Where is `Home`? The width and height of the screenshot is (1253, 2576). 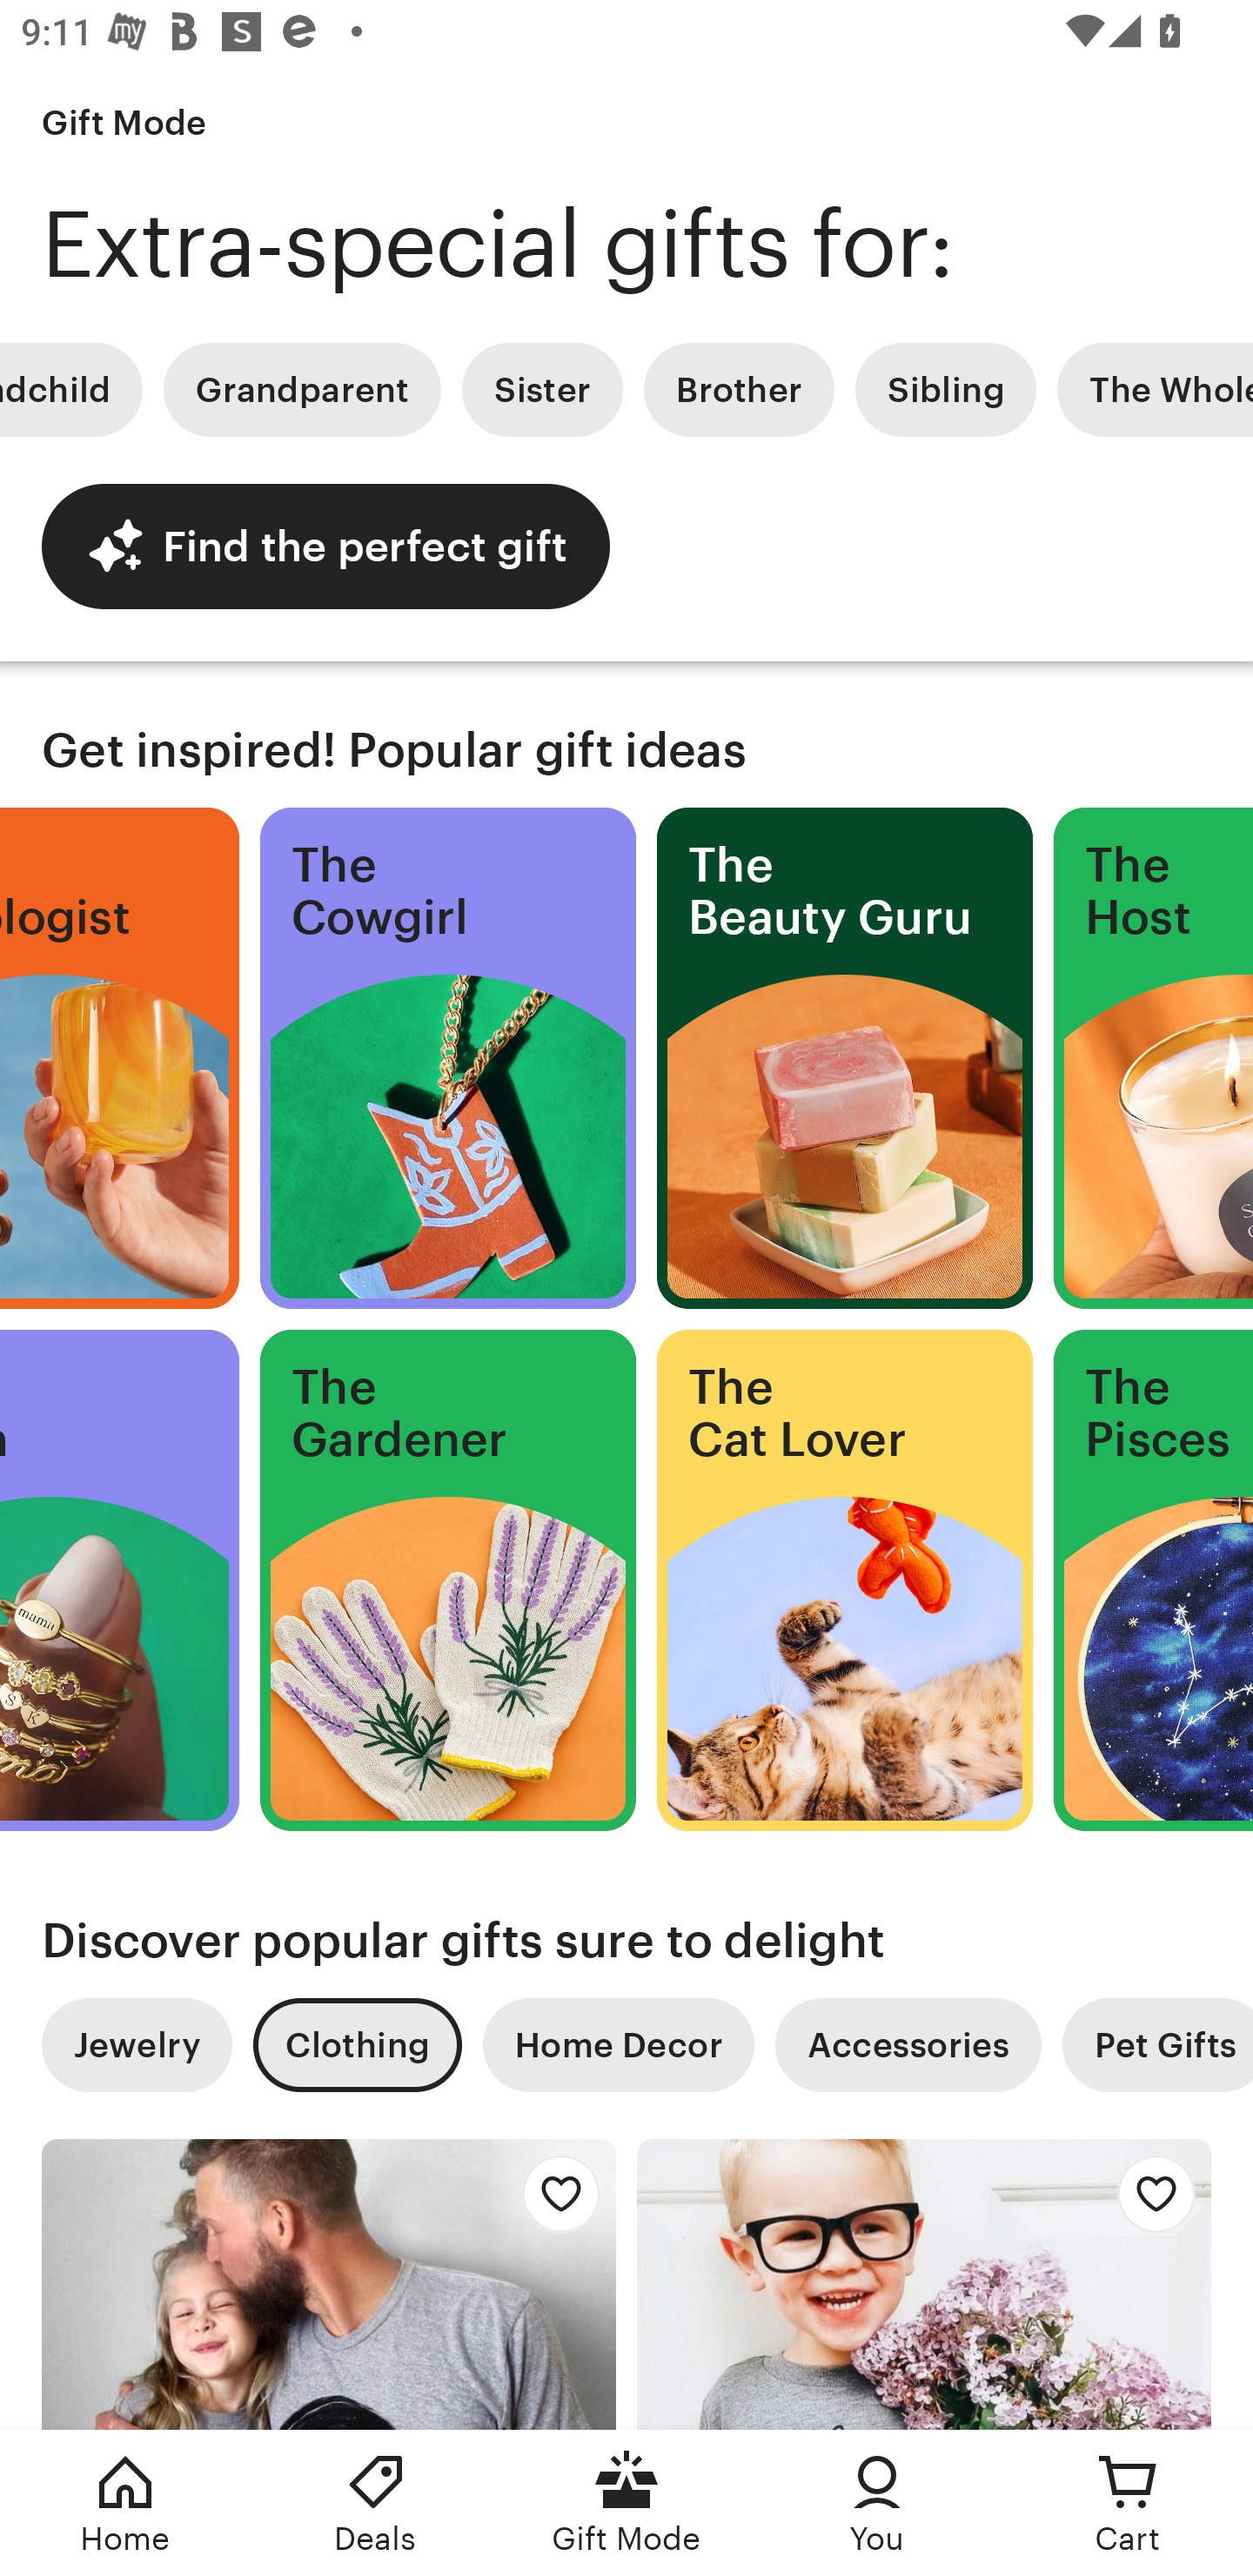
Home is located at coordinates (125, 2503).